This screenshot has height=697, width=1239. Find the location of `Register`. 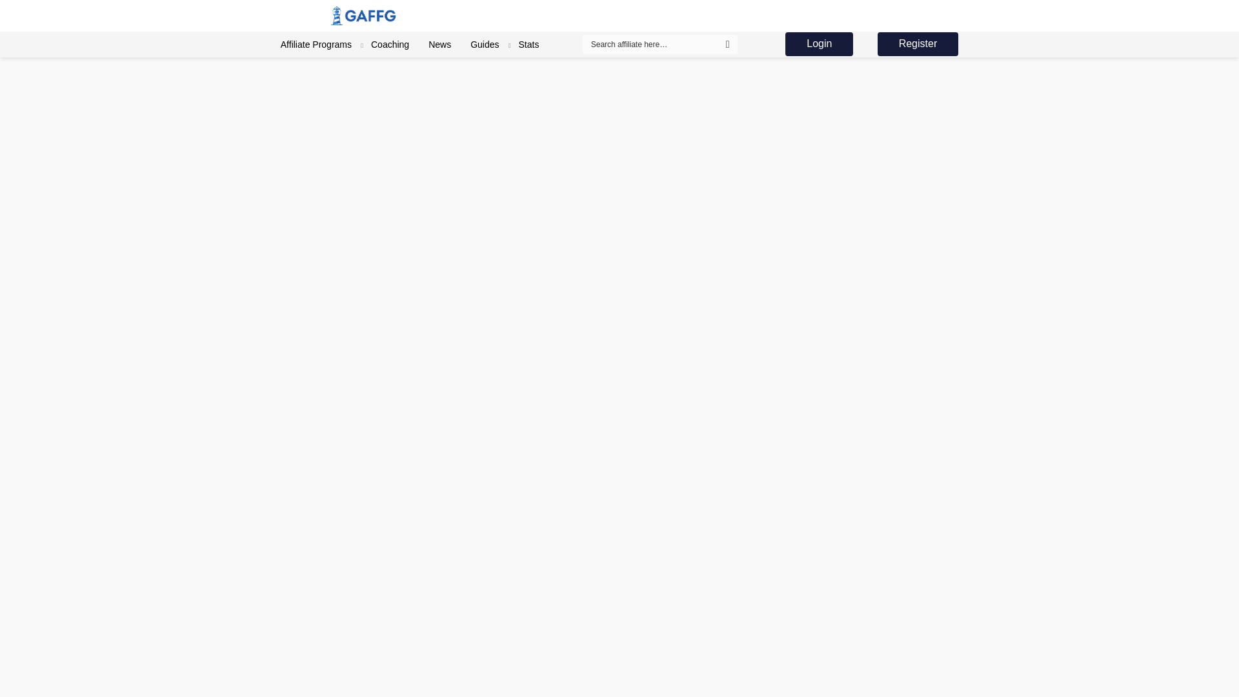

Register is located at coordinates (918, 44).